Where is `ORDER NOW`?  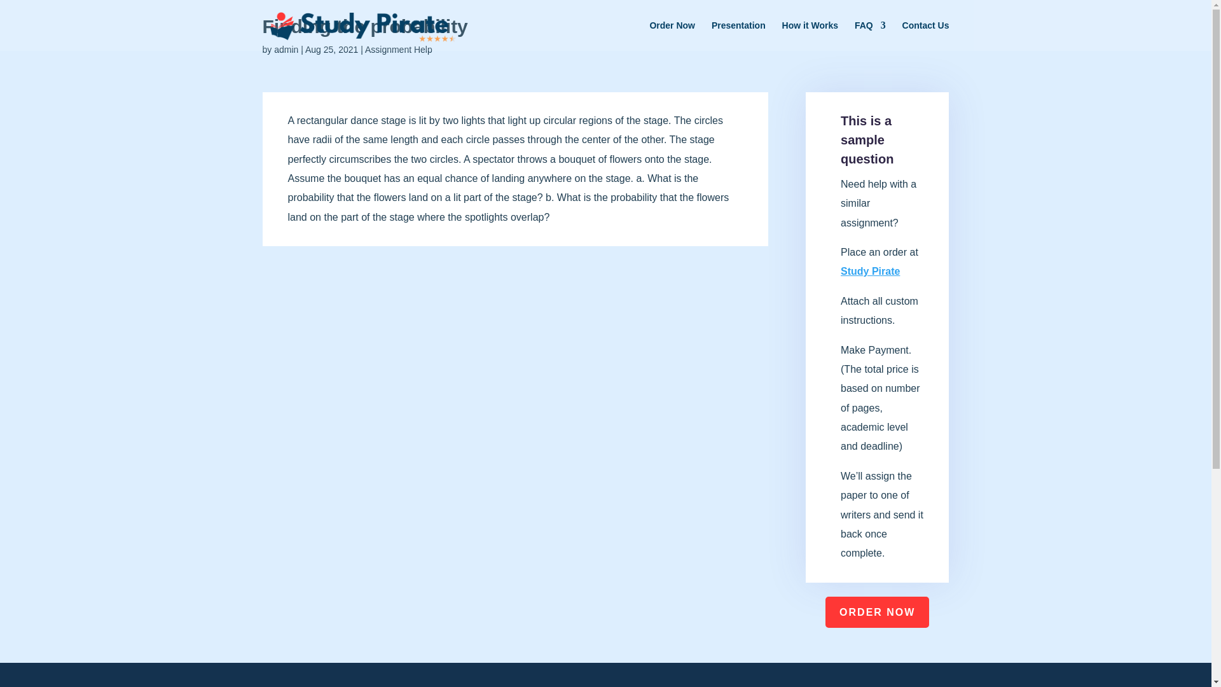 ORDER NOW is located at coordinates (877, 612).